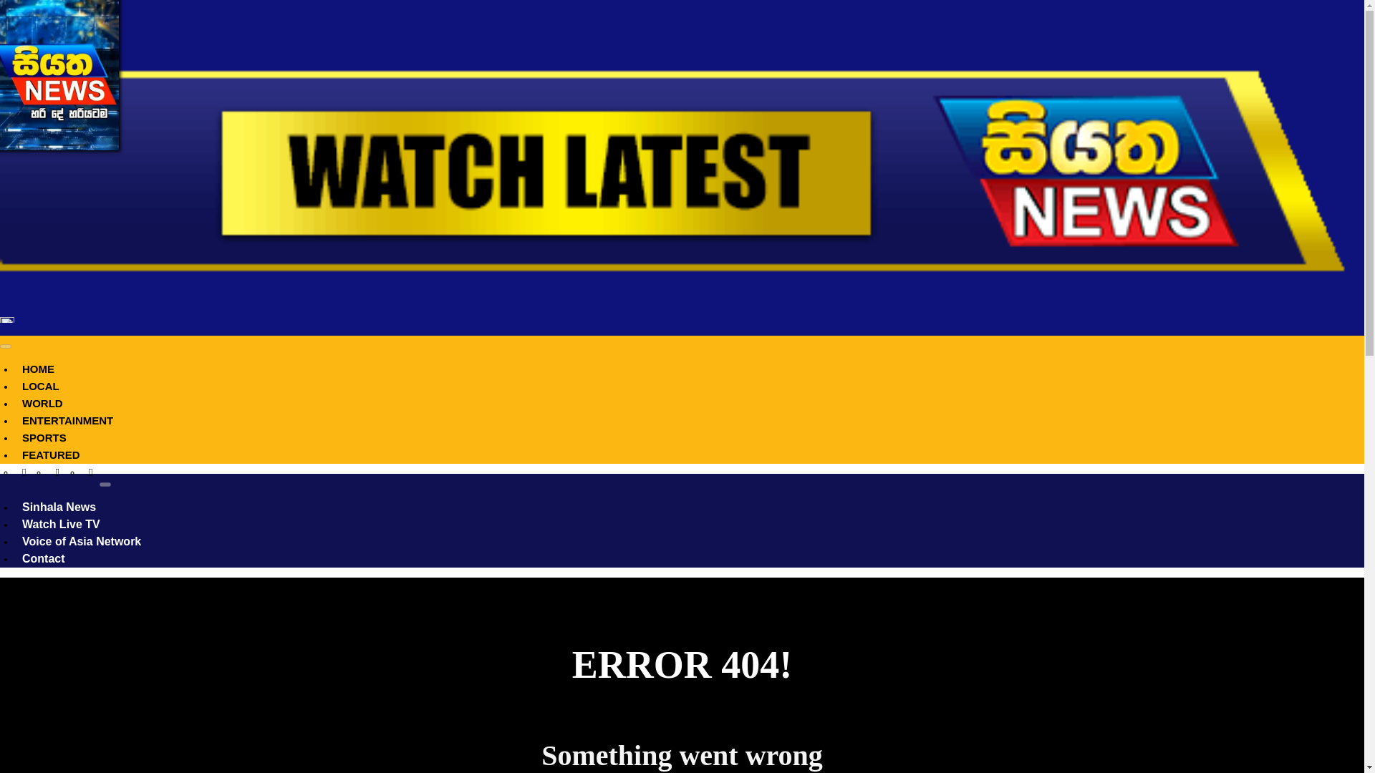 This screenshot has width=1375, height=773. I want to click on Sinhala News, so click(59, 507).